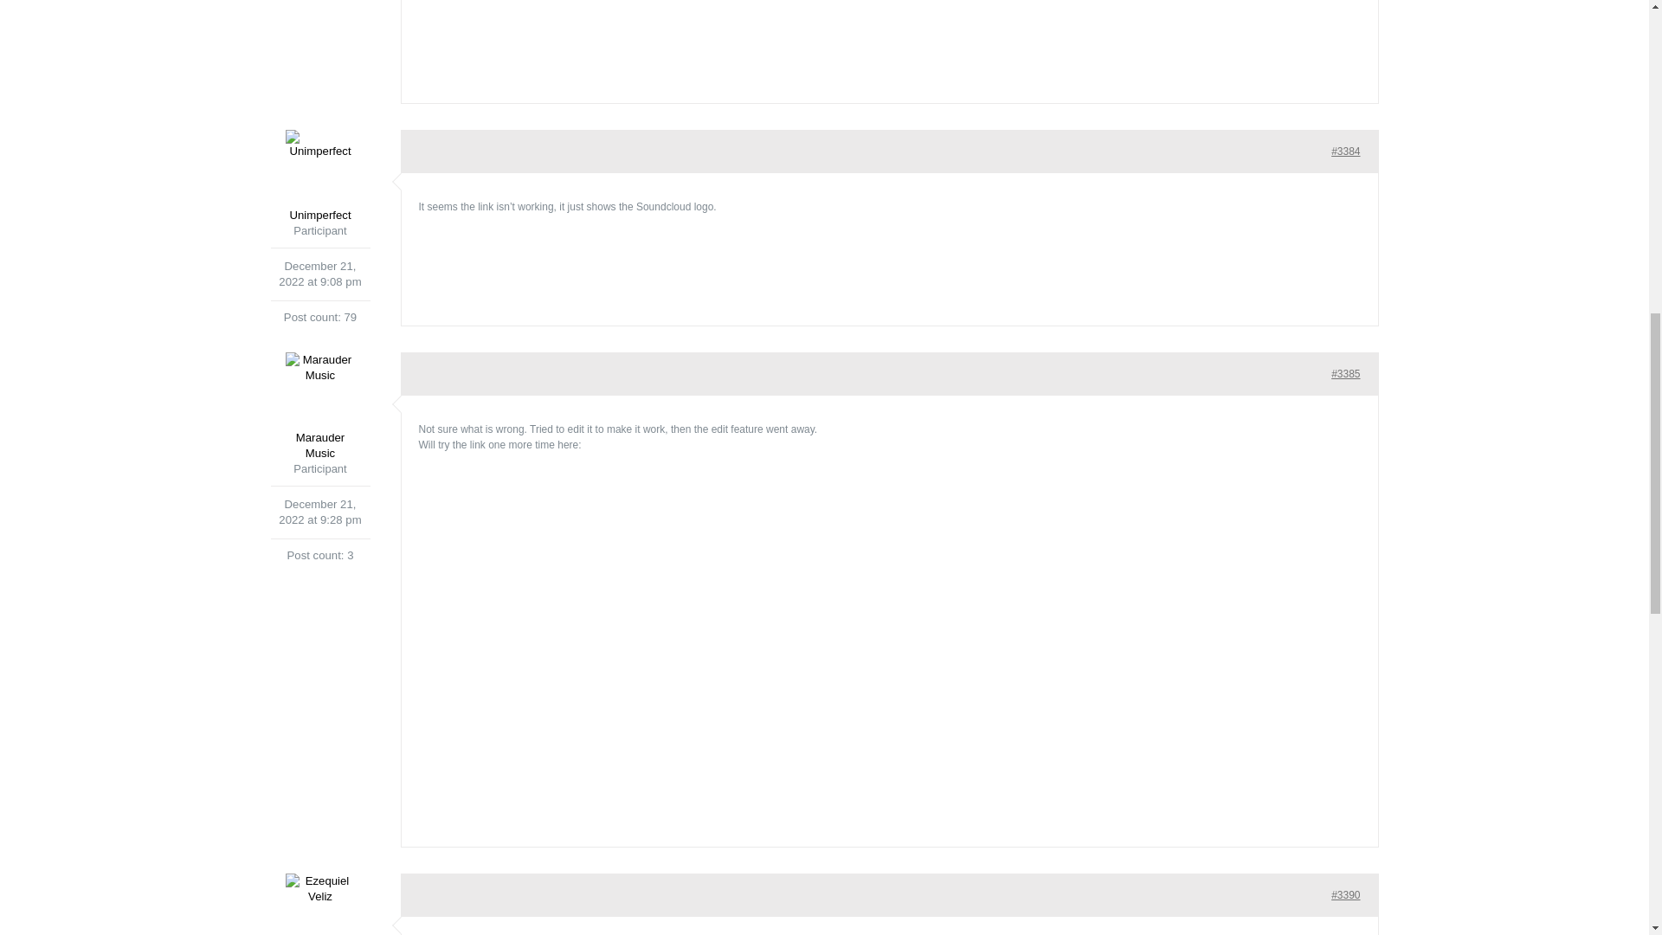 The height and width of the screenshot is (935, 1662). What do you see at coordinates (319, 407) in the screenshot?
I see `Marauder Music` at bounding box center [319, 407].